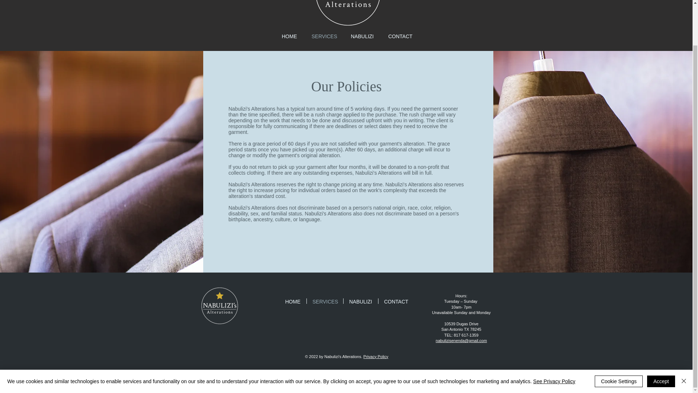 This screenshot has height=393, width=698. I want to click on HOME, so click(289, 36).